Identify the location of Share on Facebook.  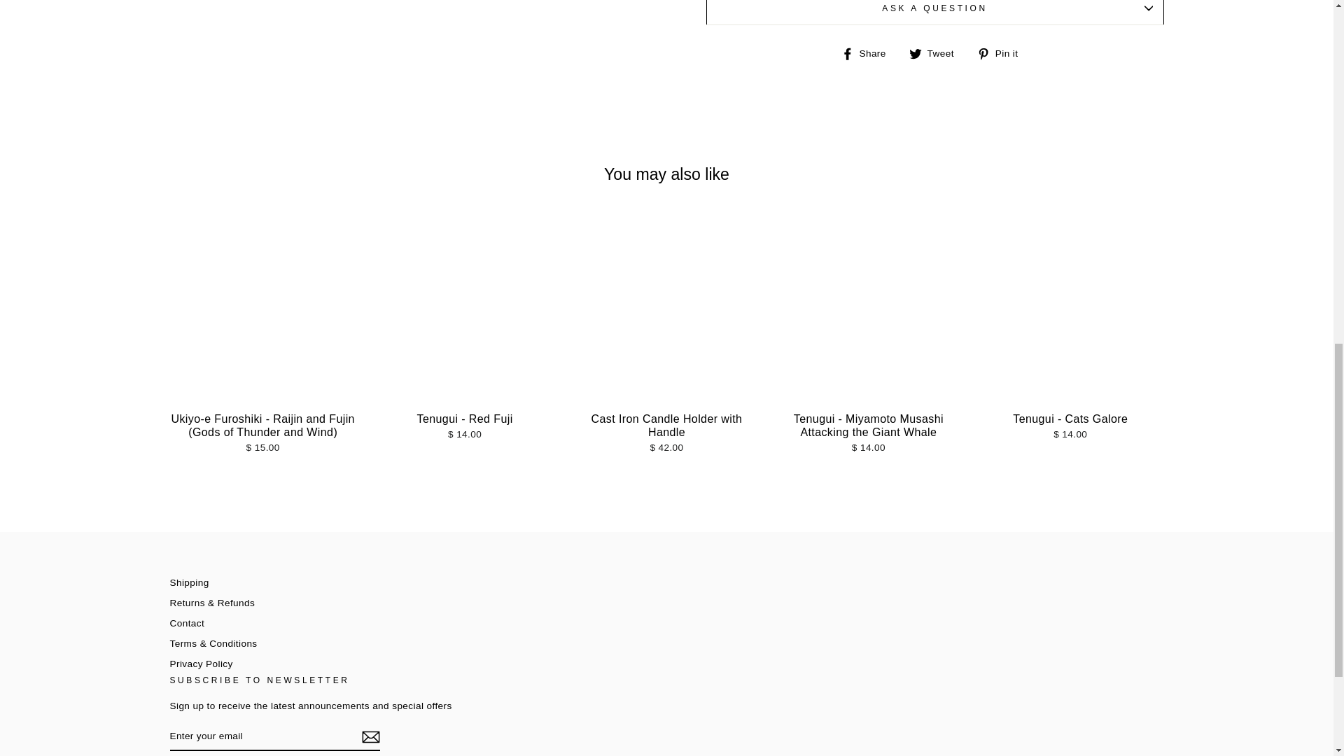
(868, 53).